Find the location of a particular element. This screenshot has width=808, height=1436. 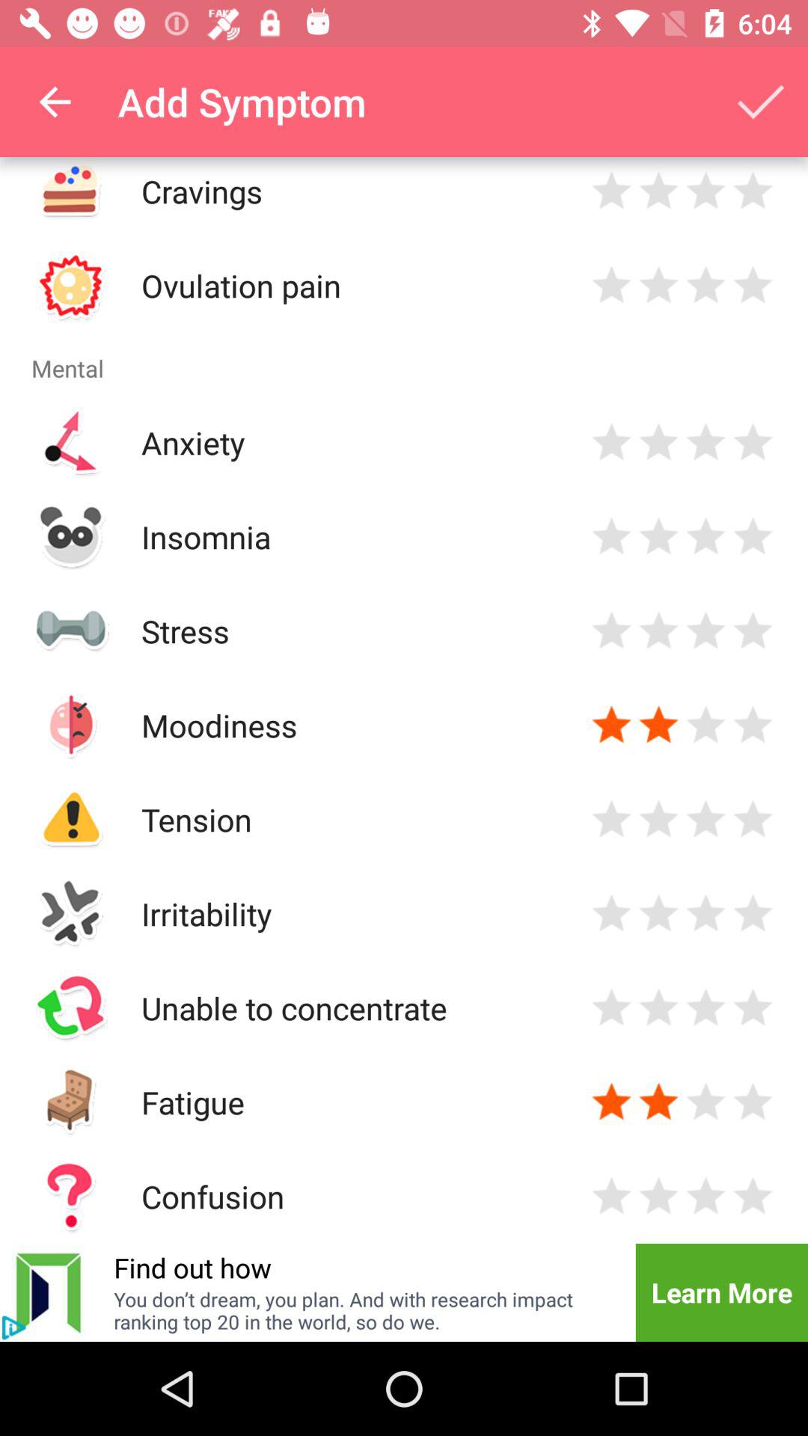

rate moodiness is located at coordinates (706, 725).